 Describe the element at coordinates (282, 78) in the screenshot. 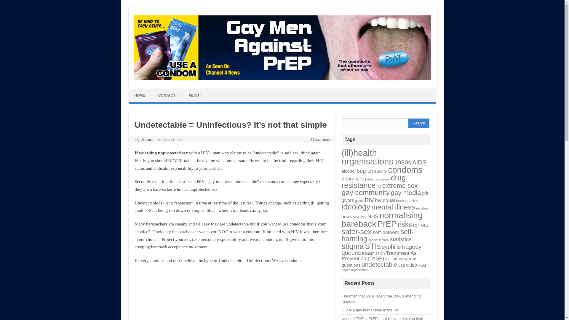

I see `Gay Men Against PrEP` at that location.